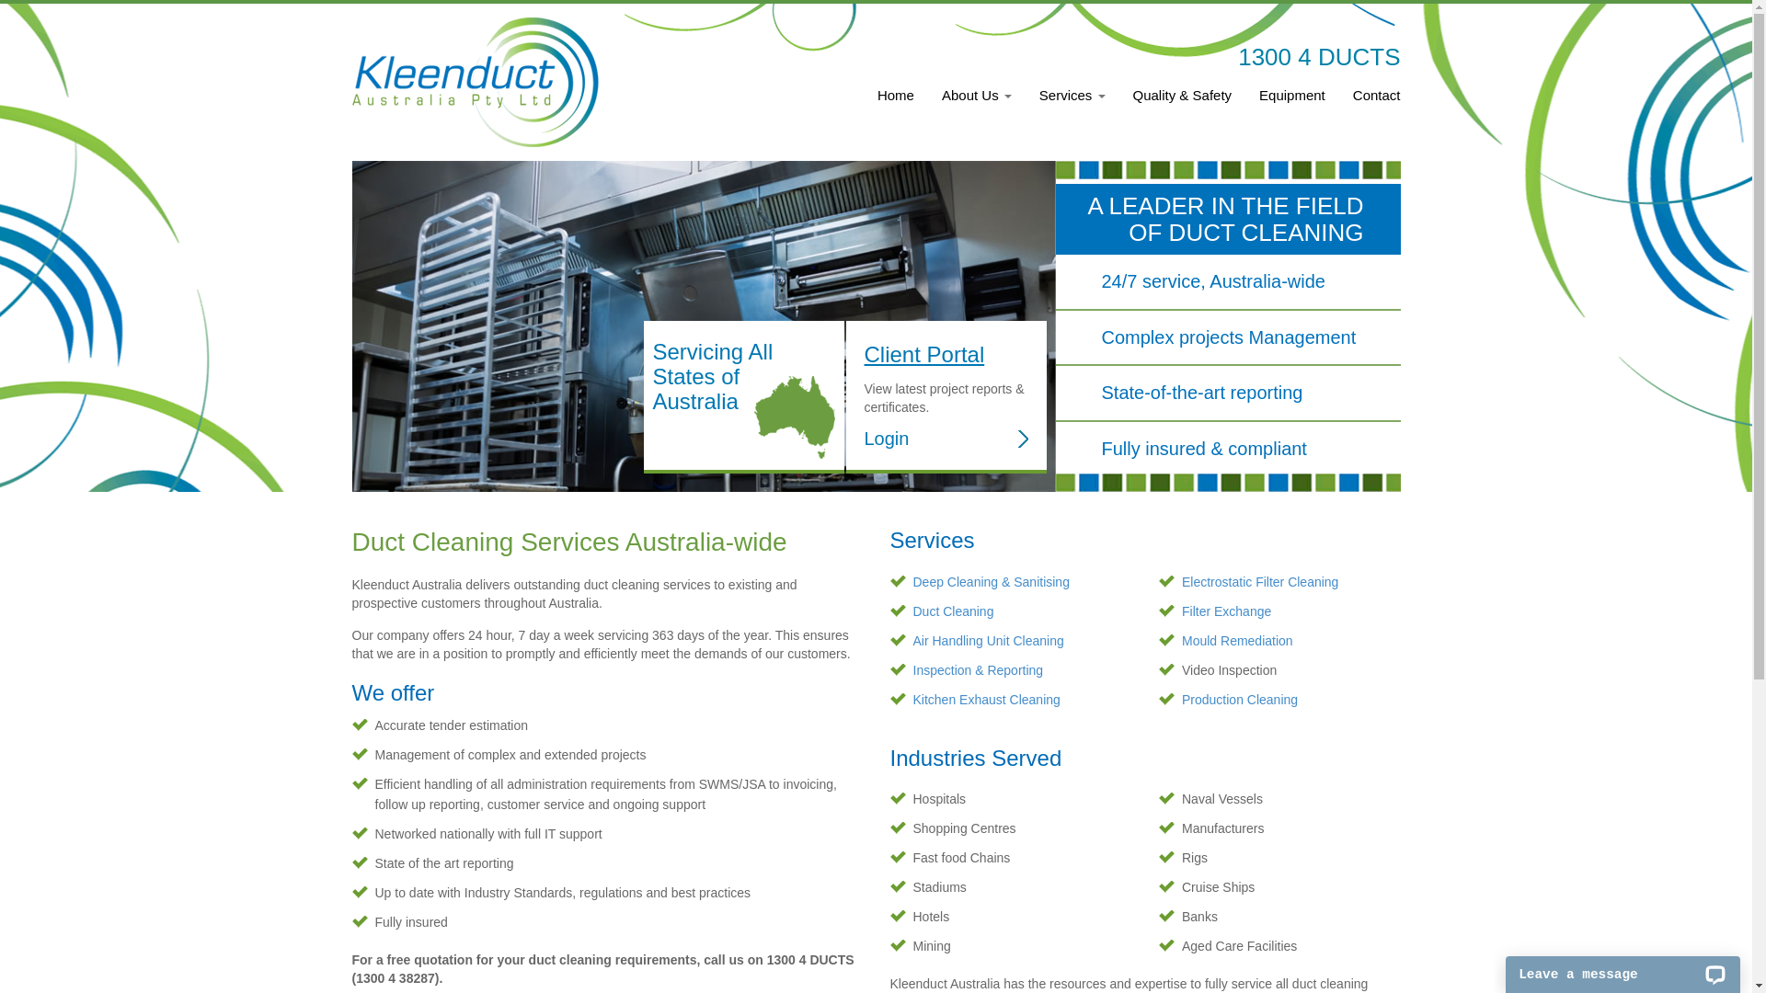 Image resolution: width=1766 pixels, height=993 pixels. I want to click on Deep Cleaning & Sanitising, so click(991, 582).